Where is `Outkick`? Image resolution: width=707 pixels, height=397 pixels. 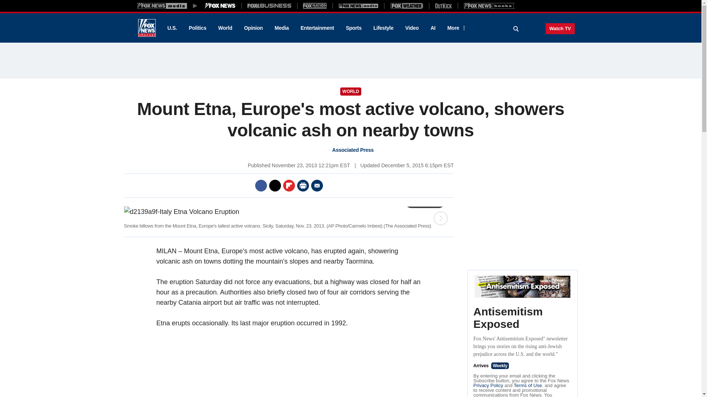 Outkick is located at coordinates (443, 6).